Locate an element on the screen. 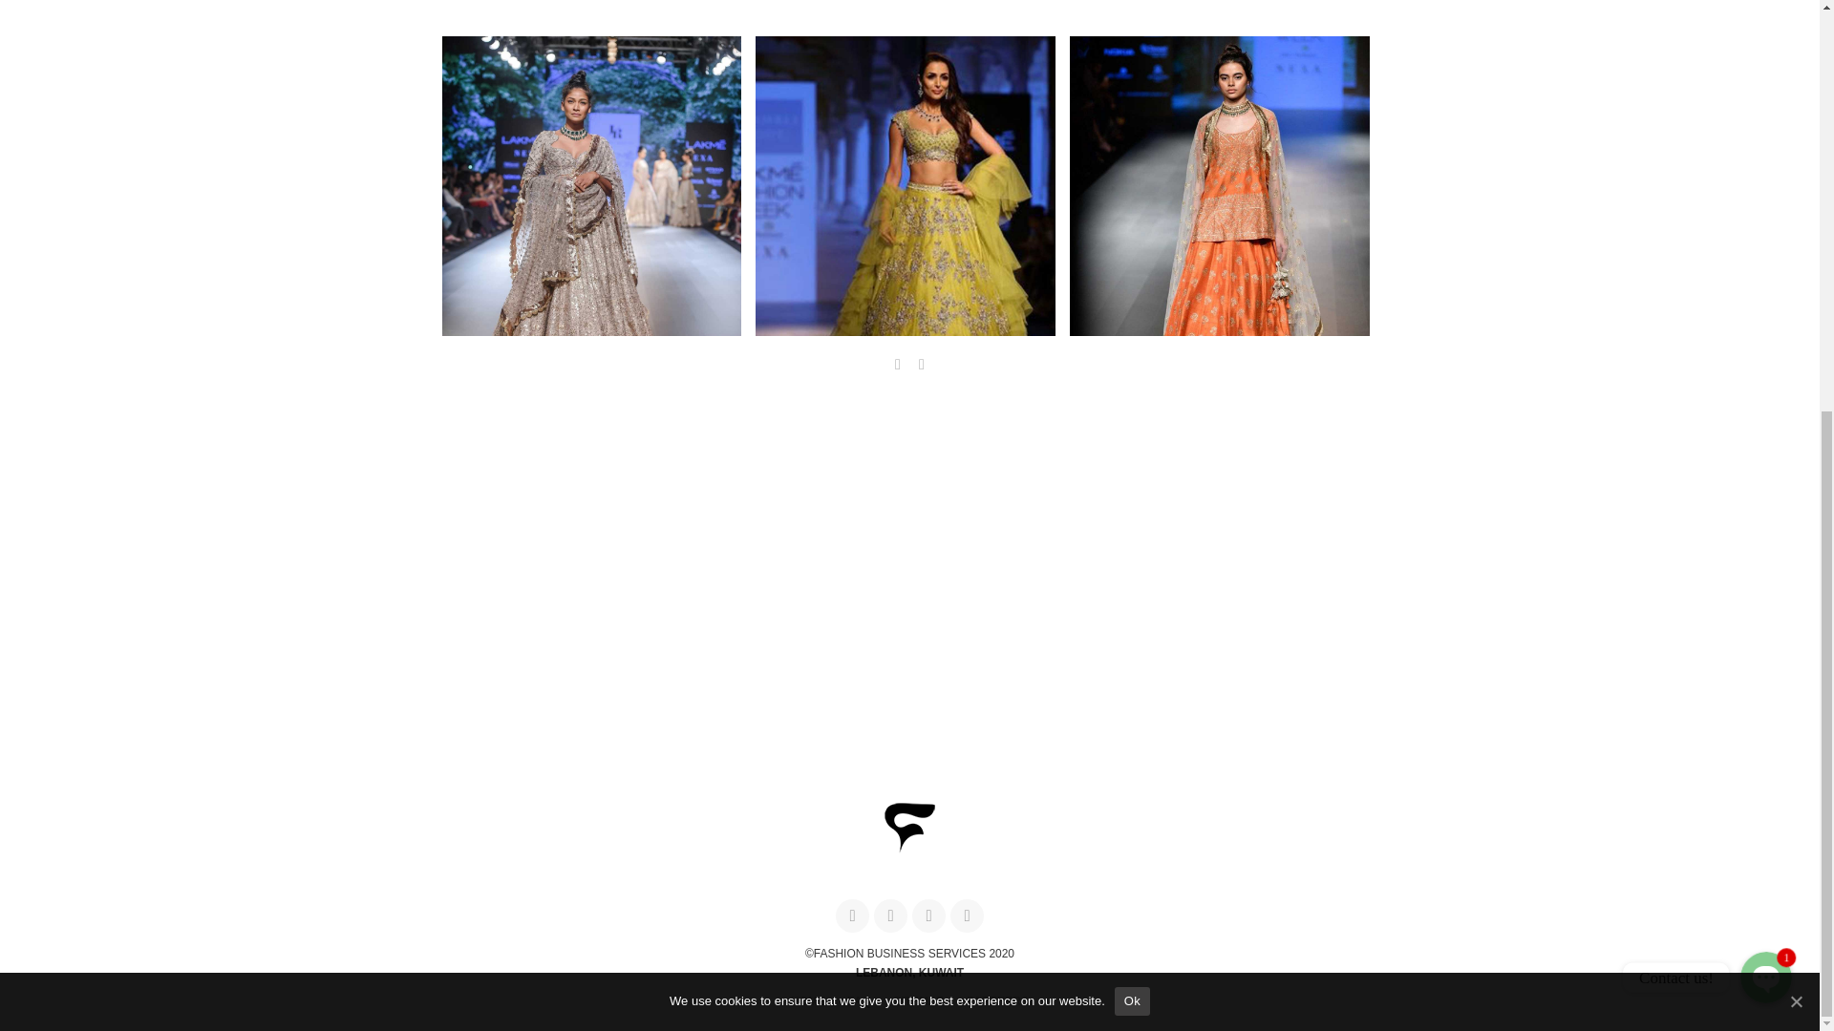 The height and width of the screenshot is (1031, 1834). previous slide is located at coordinates (898, 365).